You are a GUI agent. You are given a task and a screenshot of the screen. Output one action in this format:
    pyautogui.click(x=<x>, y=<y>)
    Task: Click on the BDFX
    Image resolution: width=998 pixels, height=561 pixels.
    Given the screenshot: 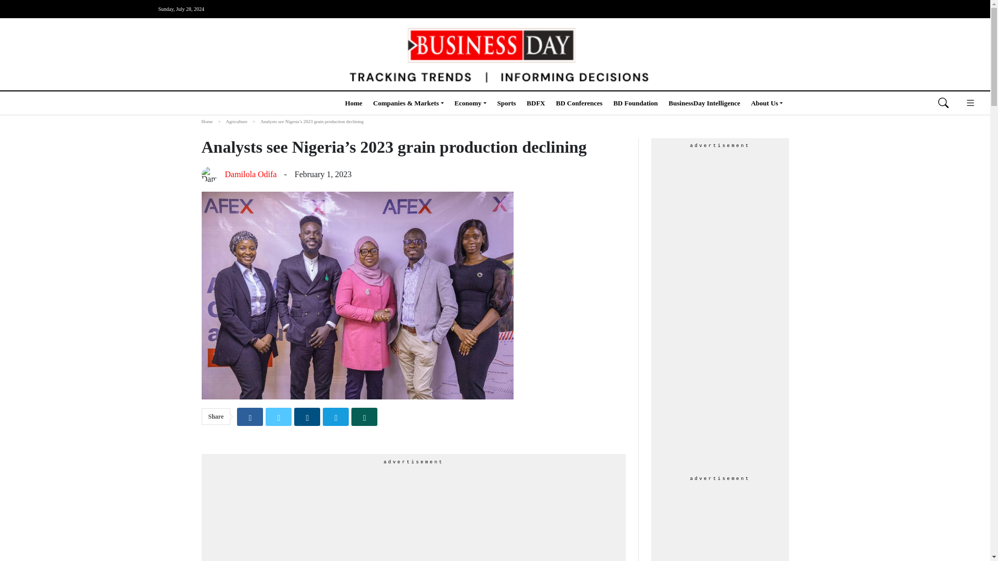 What is the action you would take?
    pyautogui.click(x=535, y=103)
    